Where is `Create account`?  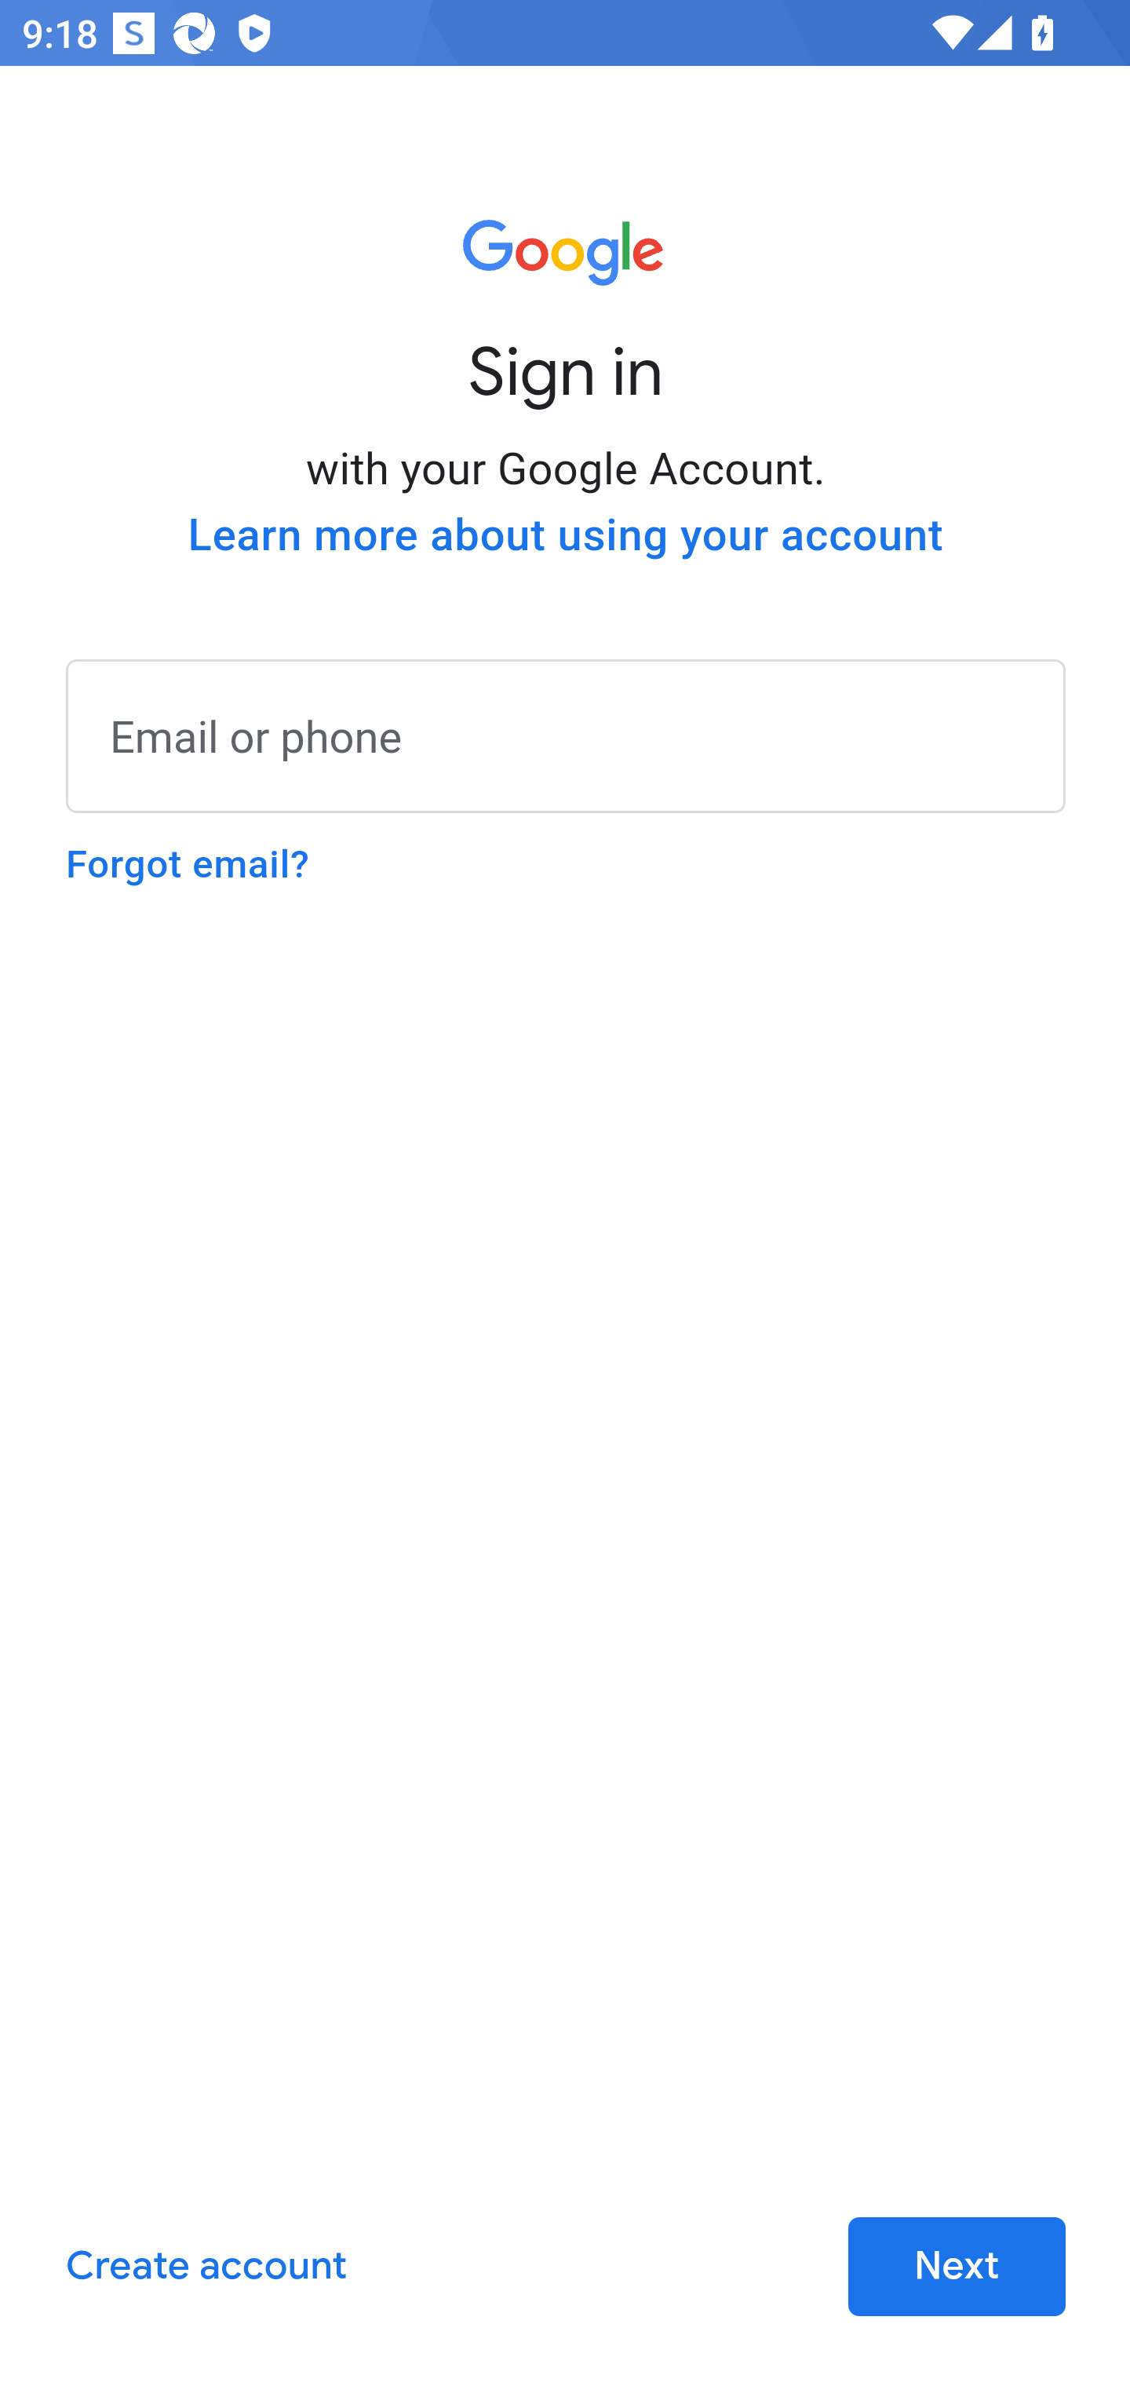 Create account is located at coordinates (206, 2267).